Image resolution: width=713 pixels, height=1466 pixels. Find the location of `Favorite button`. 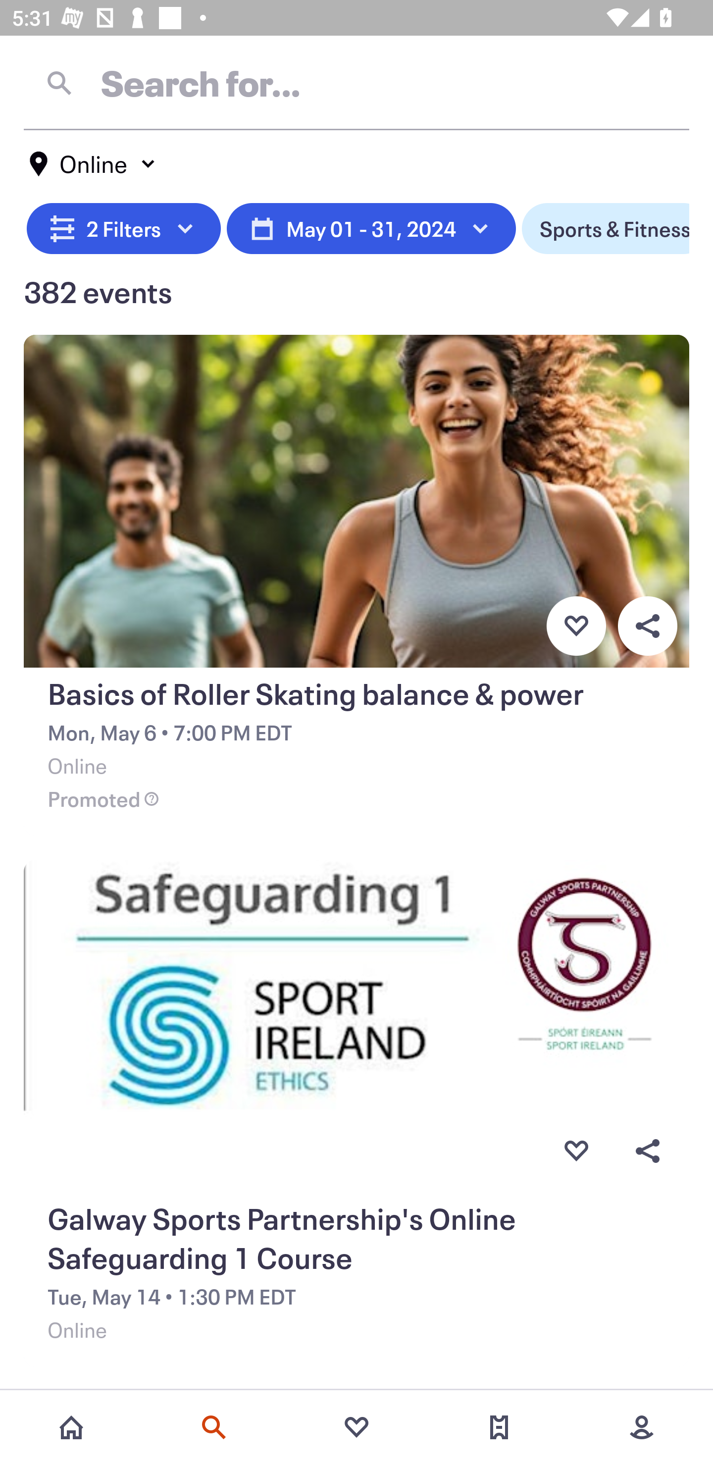

Favorite button is located at coordinates (576, 626).